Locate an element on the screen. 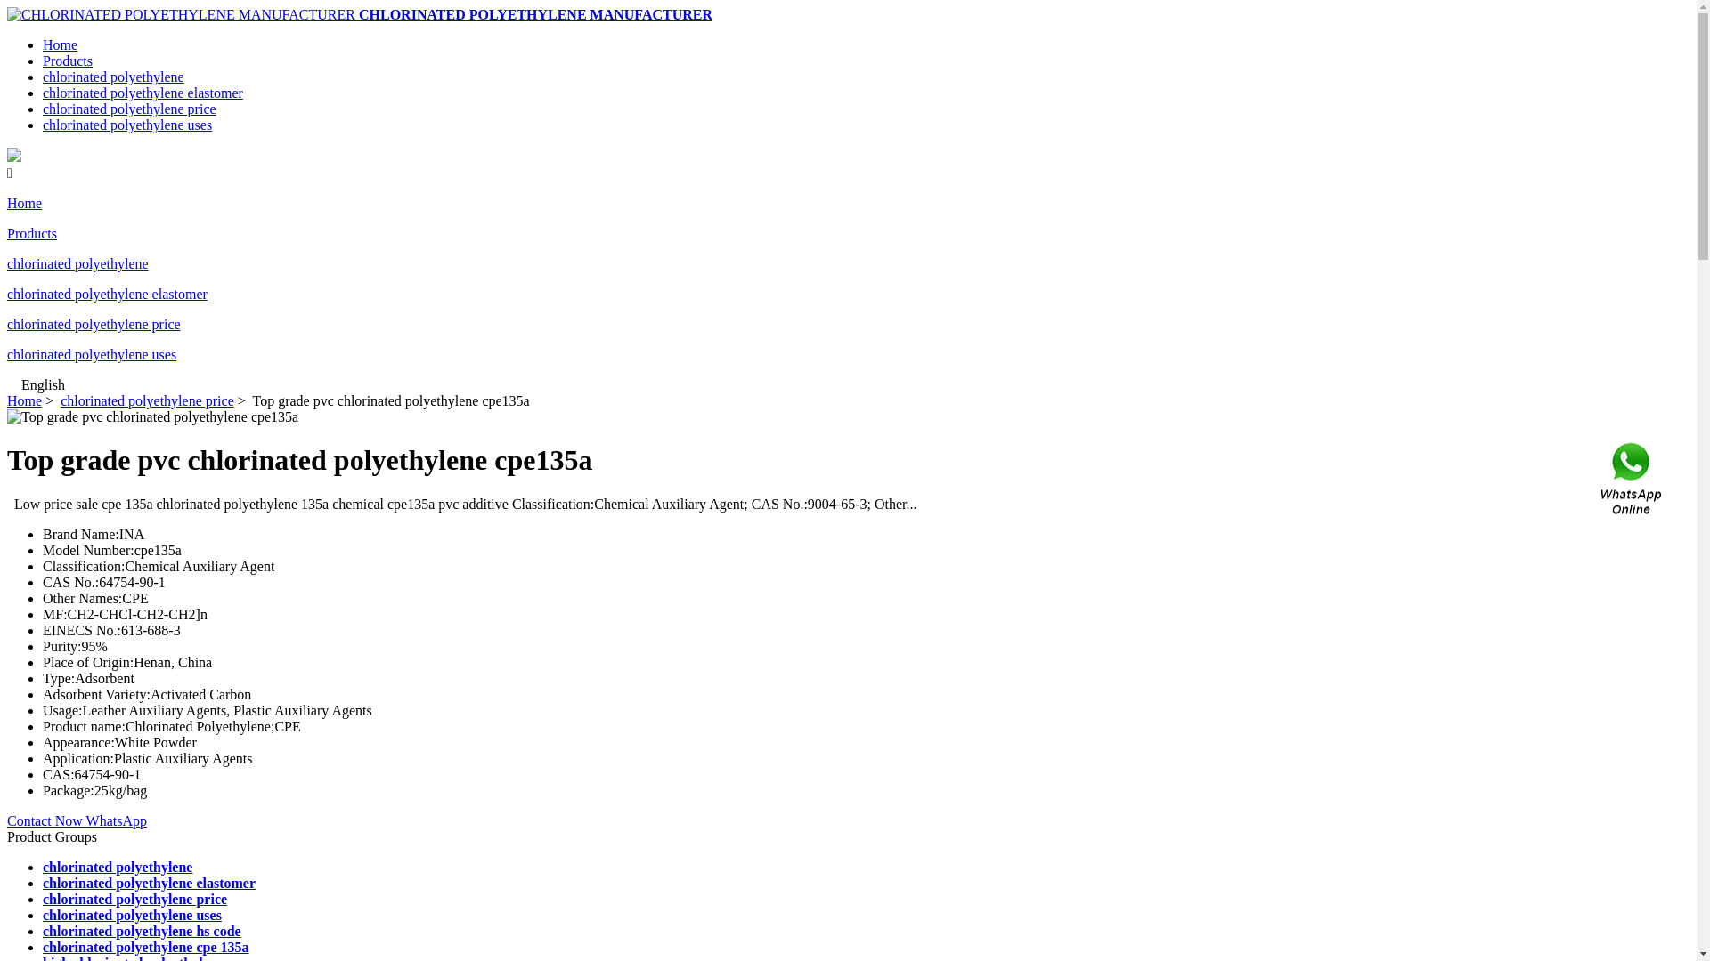 The width and height of the screenshot is (1710, 961). chlorinated polyethylene uses is located at coordinates (132, 915).